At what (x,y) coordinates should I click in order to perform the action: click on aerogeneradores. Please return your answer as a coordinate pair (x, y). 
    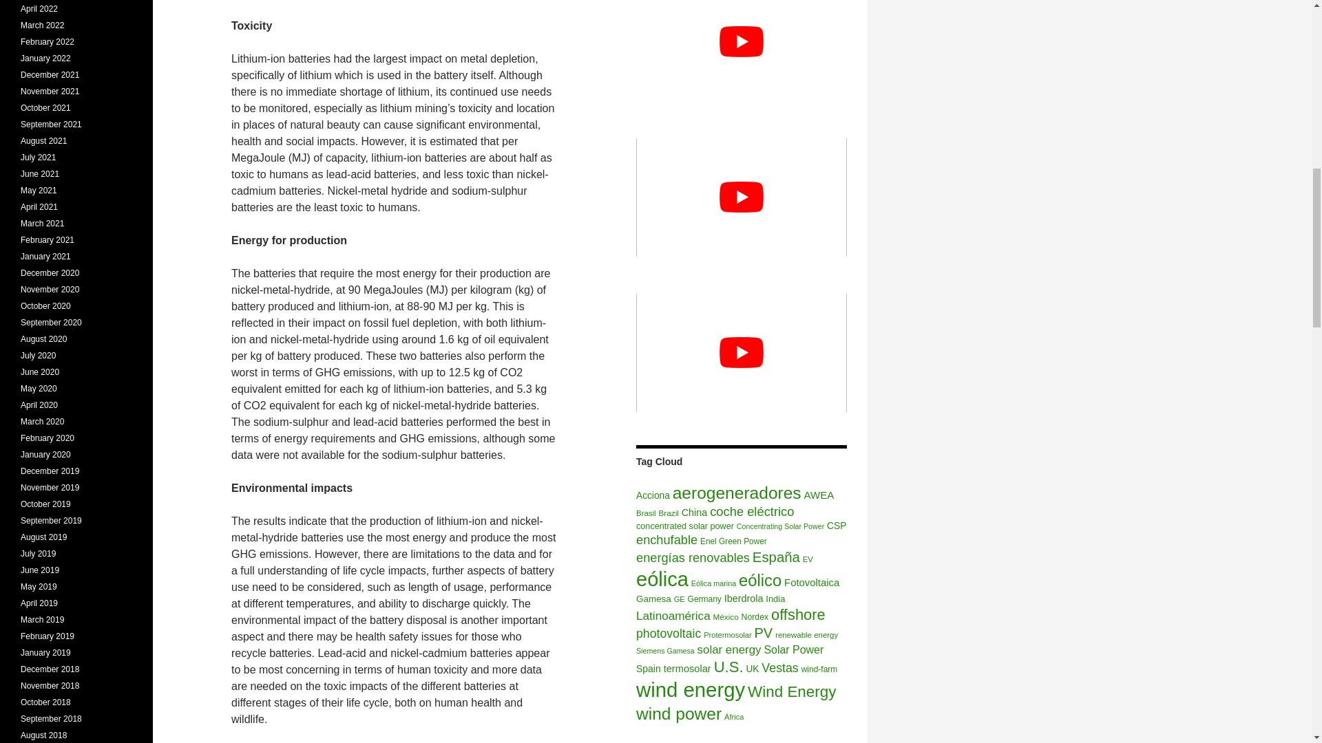
    Looking at the image, I should click on (737, 493).